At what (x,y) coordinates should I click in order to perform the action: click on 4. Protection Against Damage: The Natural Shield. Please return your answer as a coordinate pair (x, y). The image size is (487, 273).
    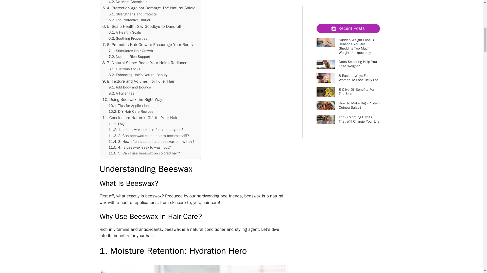
    Looking at the image, I should click on (149, 8).